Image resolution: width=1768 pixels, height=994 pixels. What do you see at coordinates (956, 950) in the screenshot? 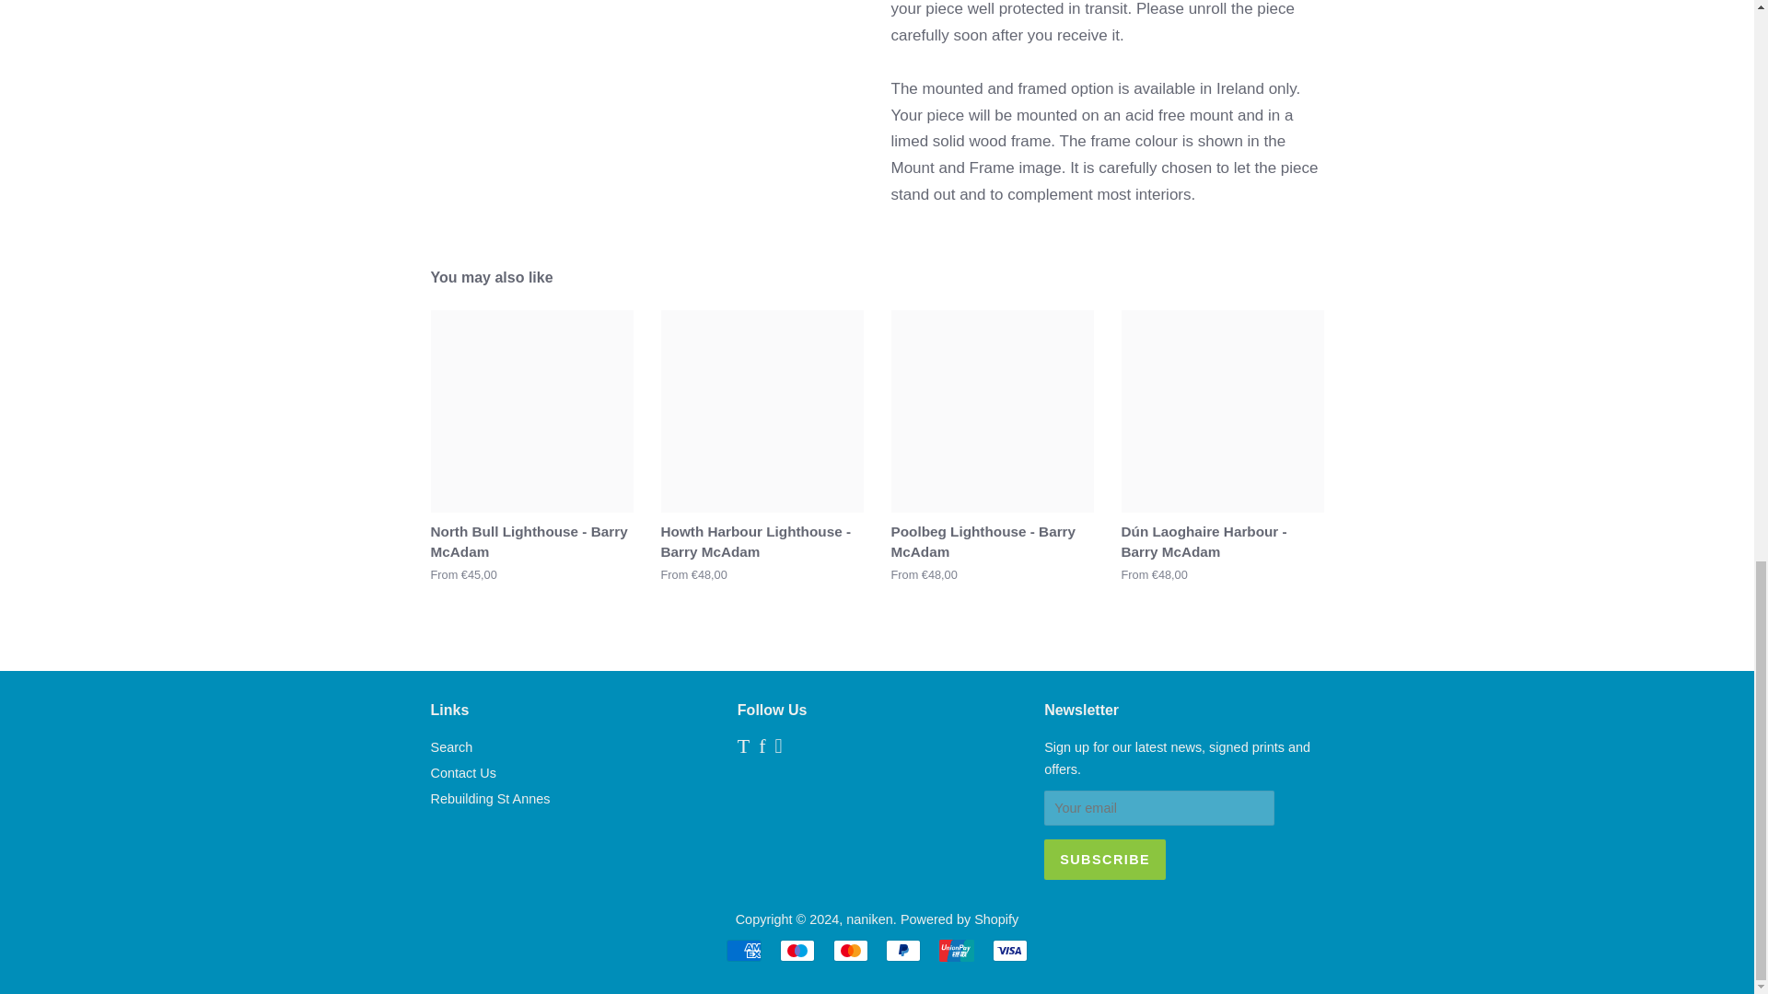
I see `Union Pay` at bounding box center [956, 950].